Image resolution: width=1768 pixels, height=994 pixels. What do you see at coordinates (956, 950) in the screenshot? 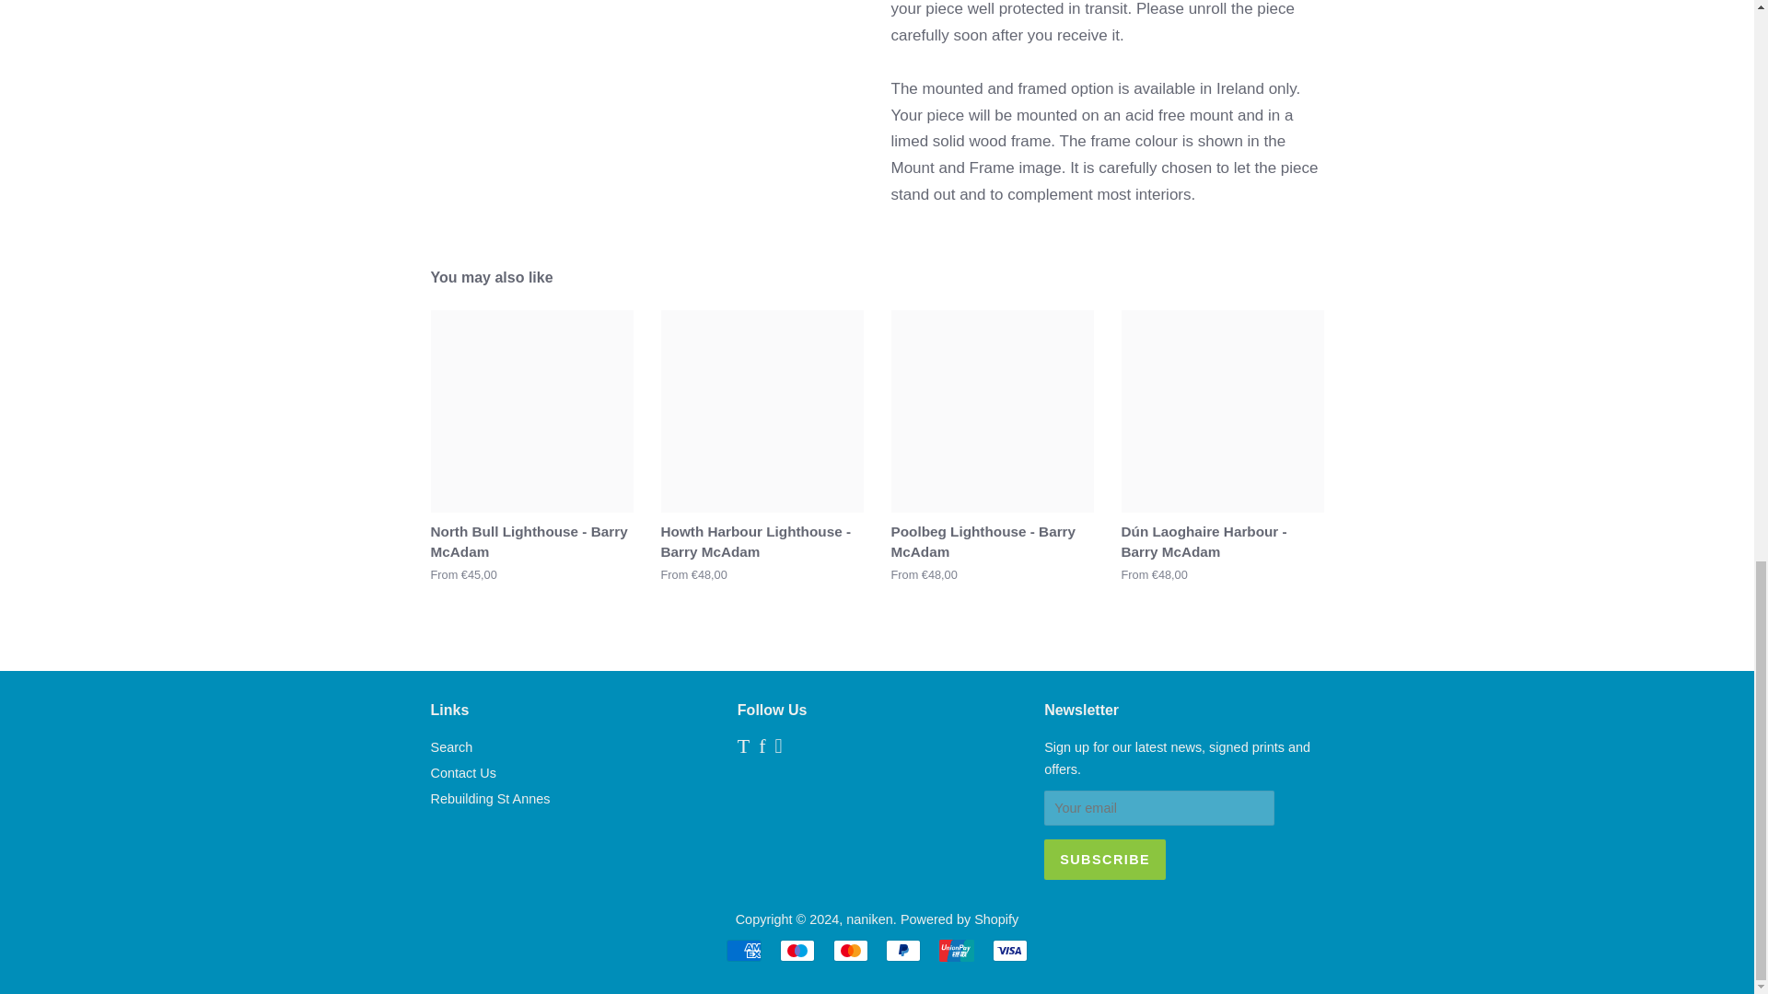
I see `Union Pay` at bounding box center [956, 950].